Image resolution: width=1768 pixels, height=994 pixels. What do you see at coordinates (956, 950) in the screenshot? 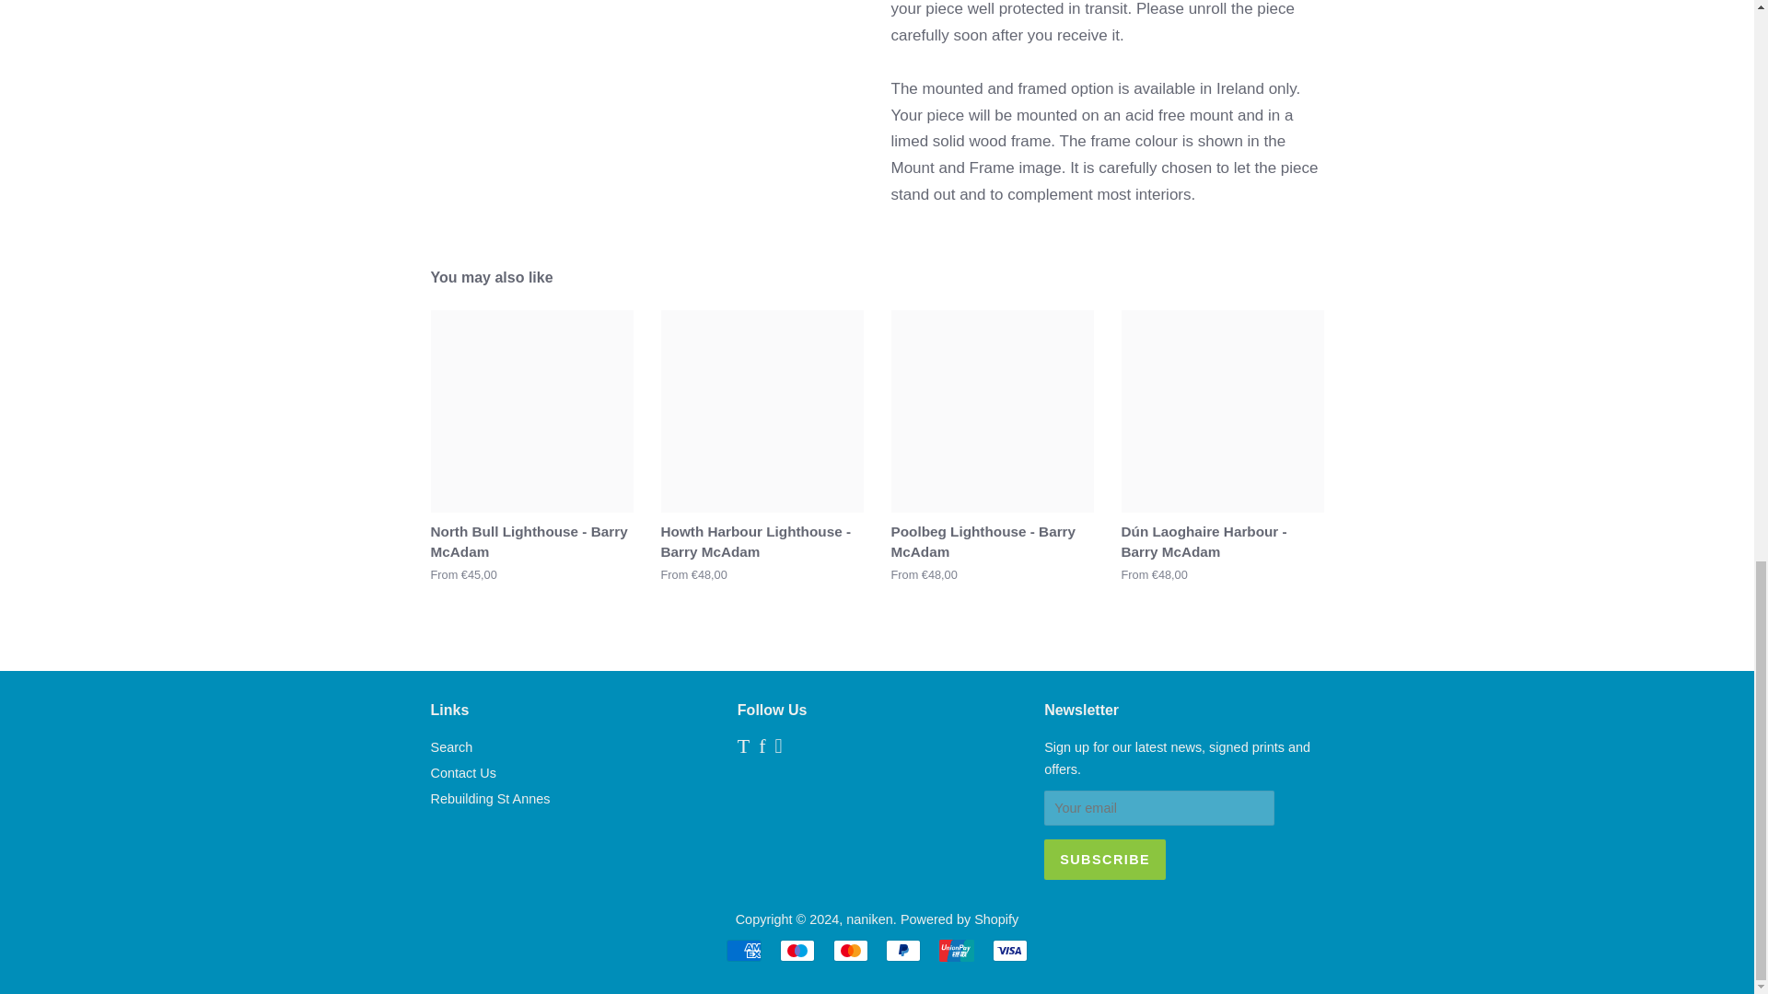
I see `Union Pay` at bounding box center [956, 950].